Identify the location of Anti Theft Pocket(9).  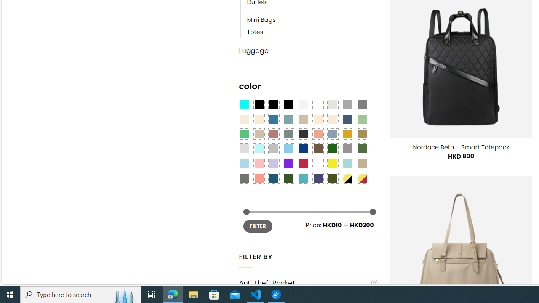
(308, 283).